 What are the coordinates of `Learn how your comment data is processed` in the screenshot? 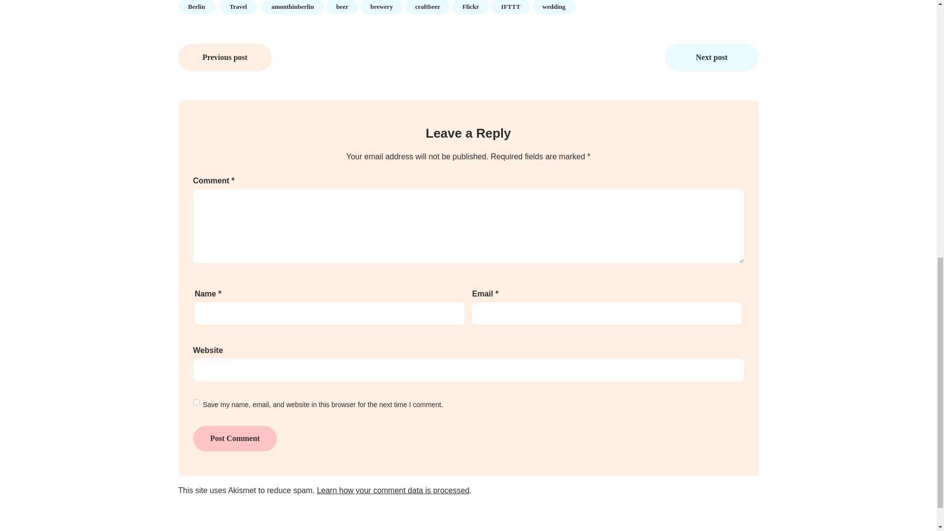 It's located at (392, 490).